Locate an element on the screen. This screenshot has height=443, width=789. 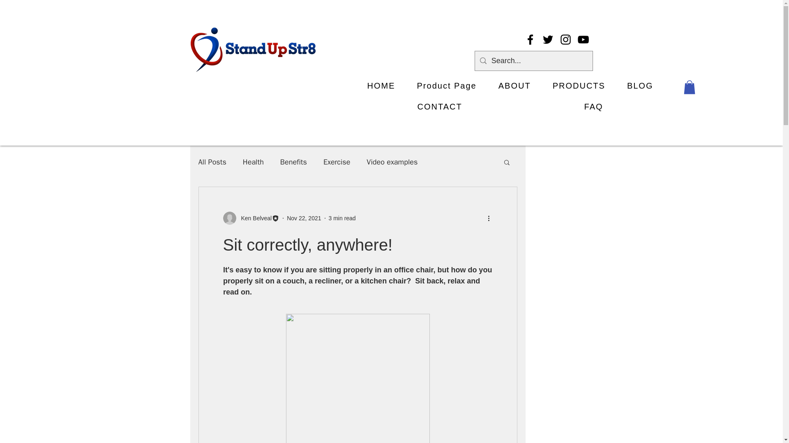
Exercise is located at coordinates (337, 162).